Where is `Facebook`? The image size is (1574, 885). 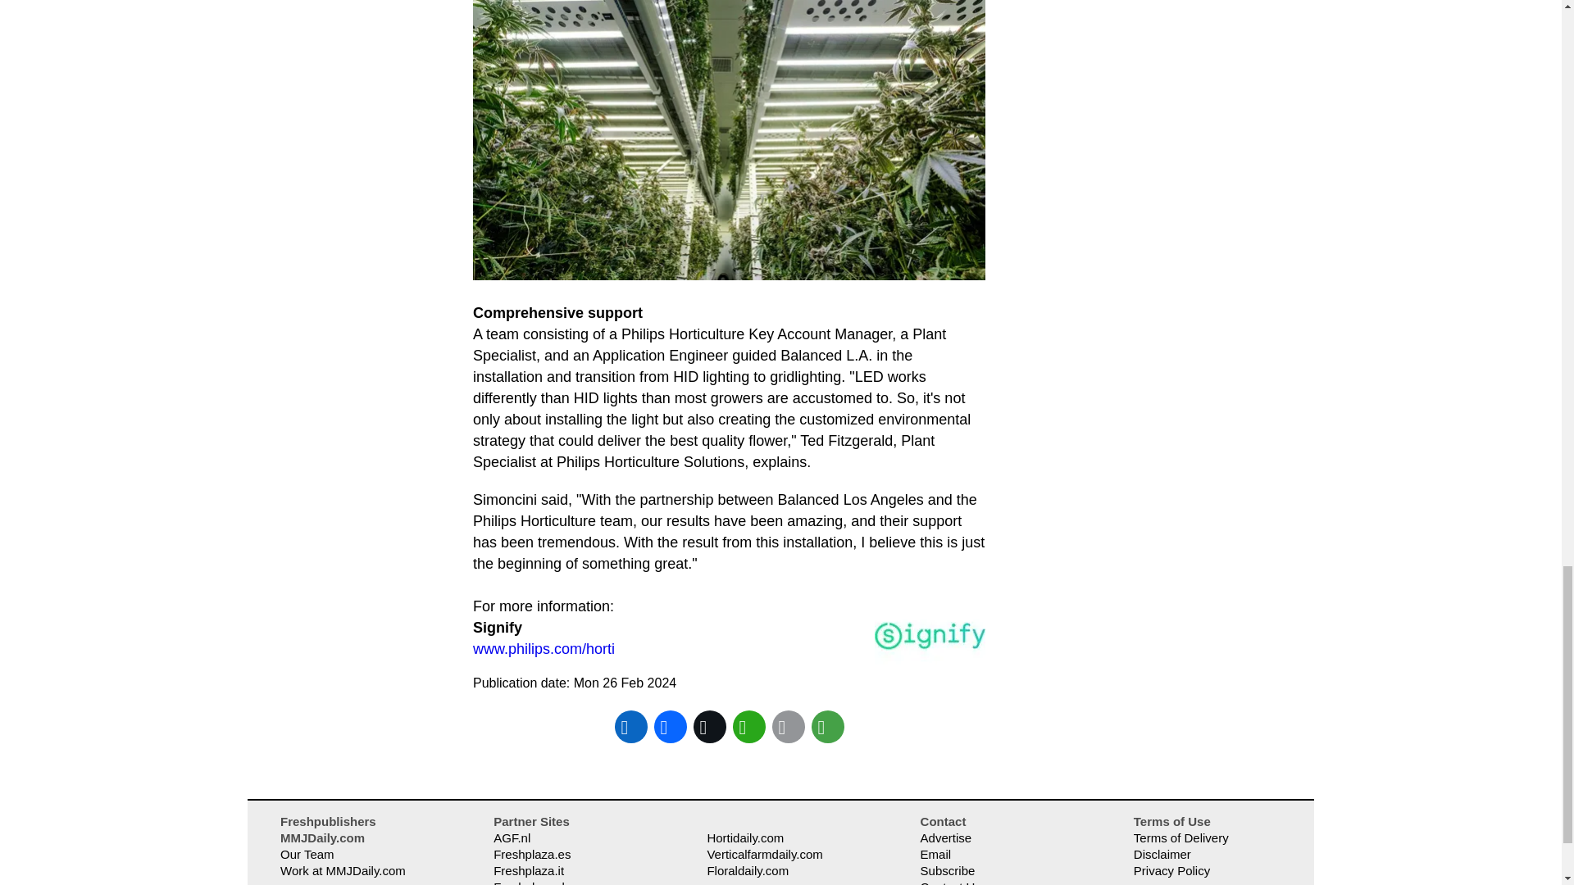 Facebook is located at coordinates (671, 726).